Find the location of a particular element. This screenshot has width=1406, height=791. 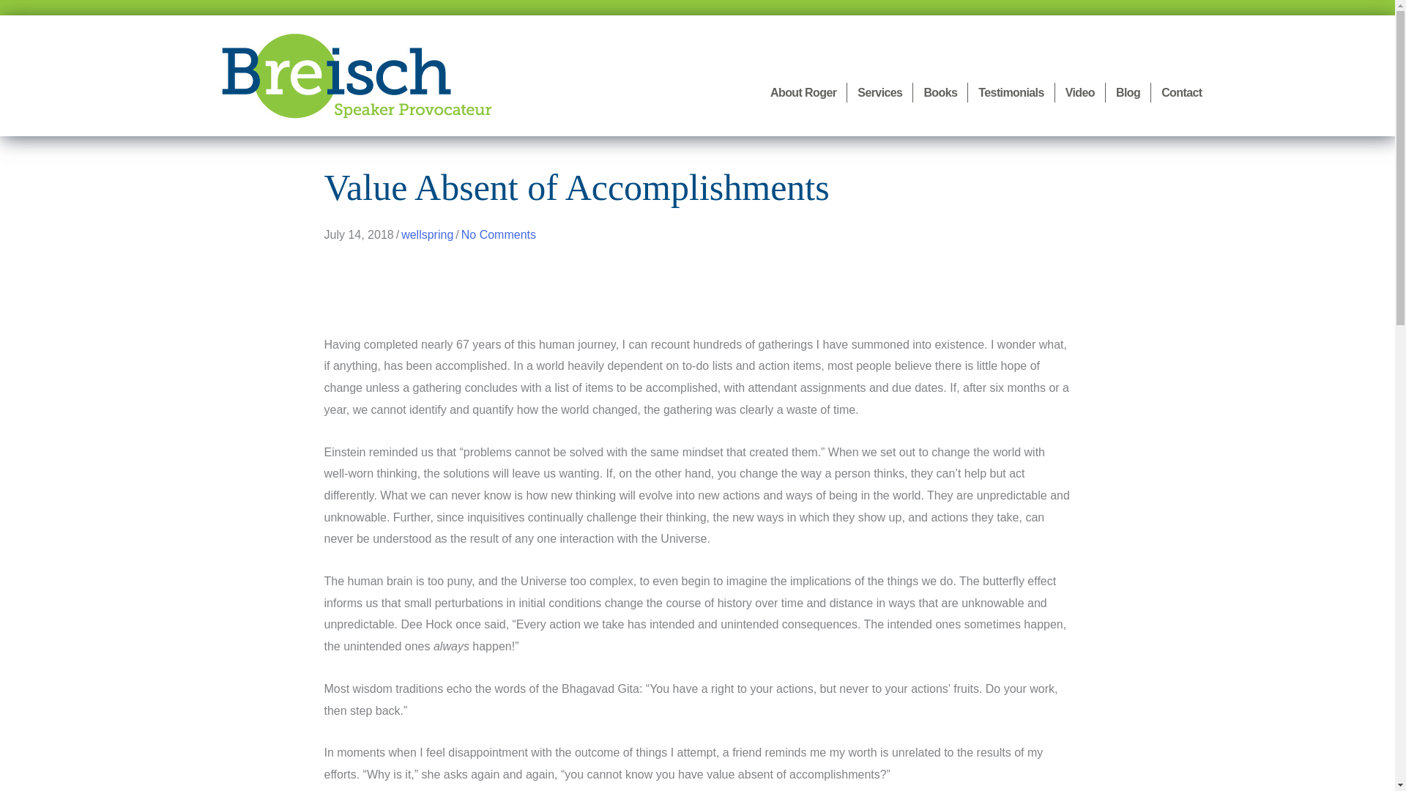

wellspring is located at coordinates (426, 234).